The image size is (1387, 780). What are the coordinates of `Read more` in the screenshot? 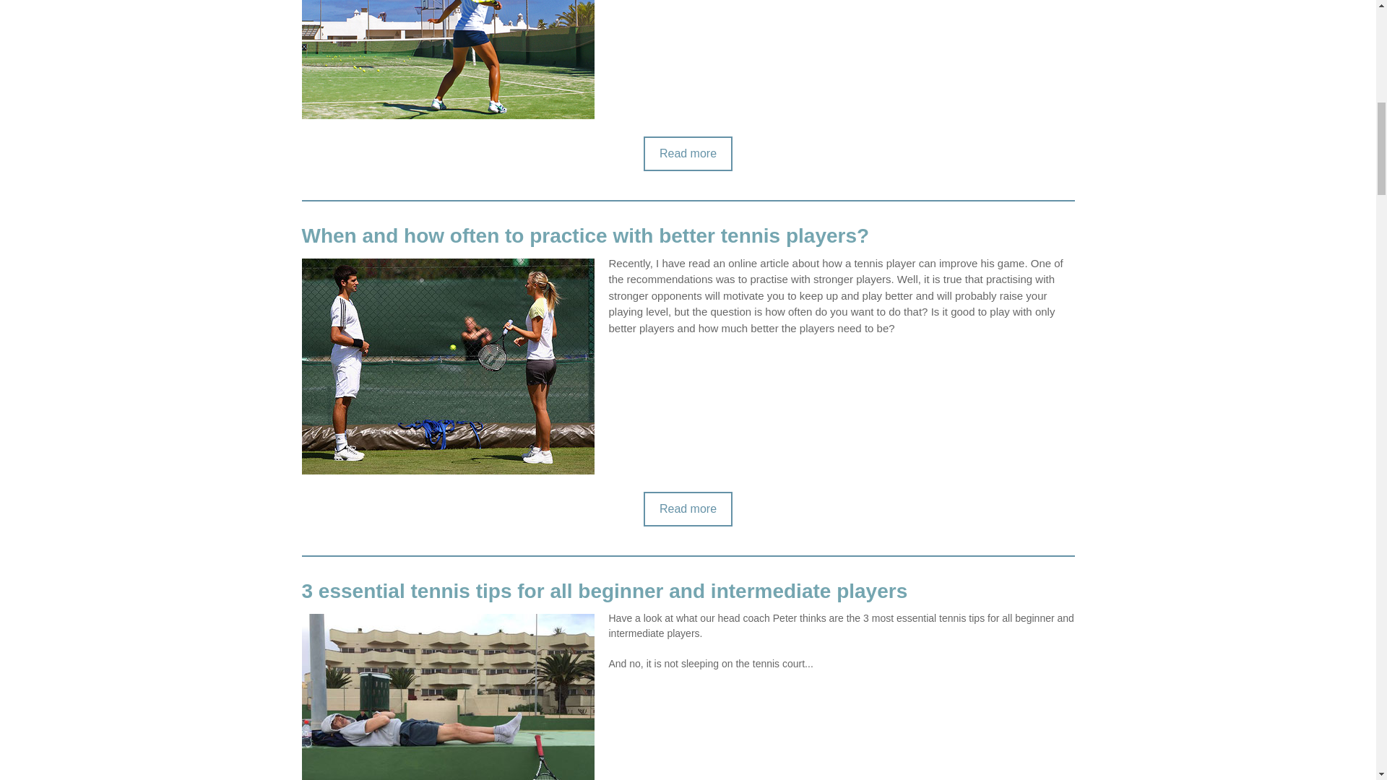 It's located at (688, 153).